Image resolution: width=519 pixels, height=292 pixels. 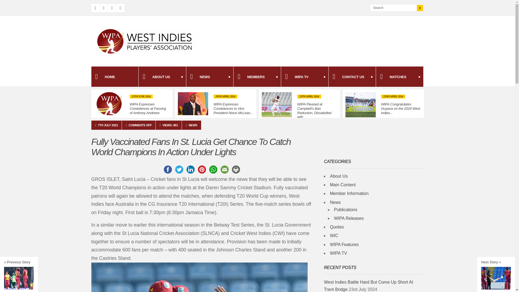 What do you see at coordinates (115, 77) in the screenshot?
I see `HOME` at bounding box center [115, 77].